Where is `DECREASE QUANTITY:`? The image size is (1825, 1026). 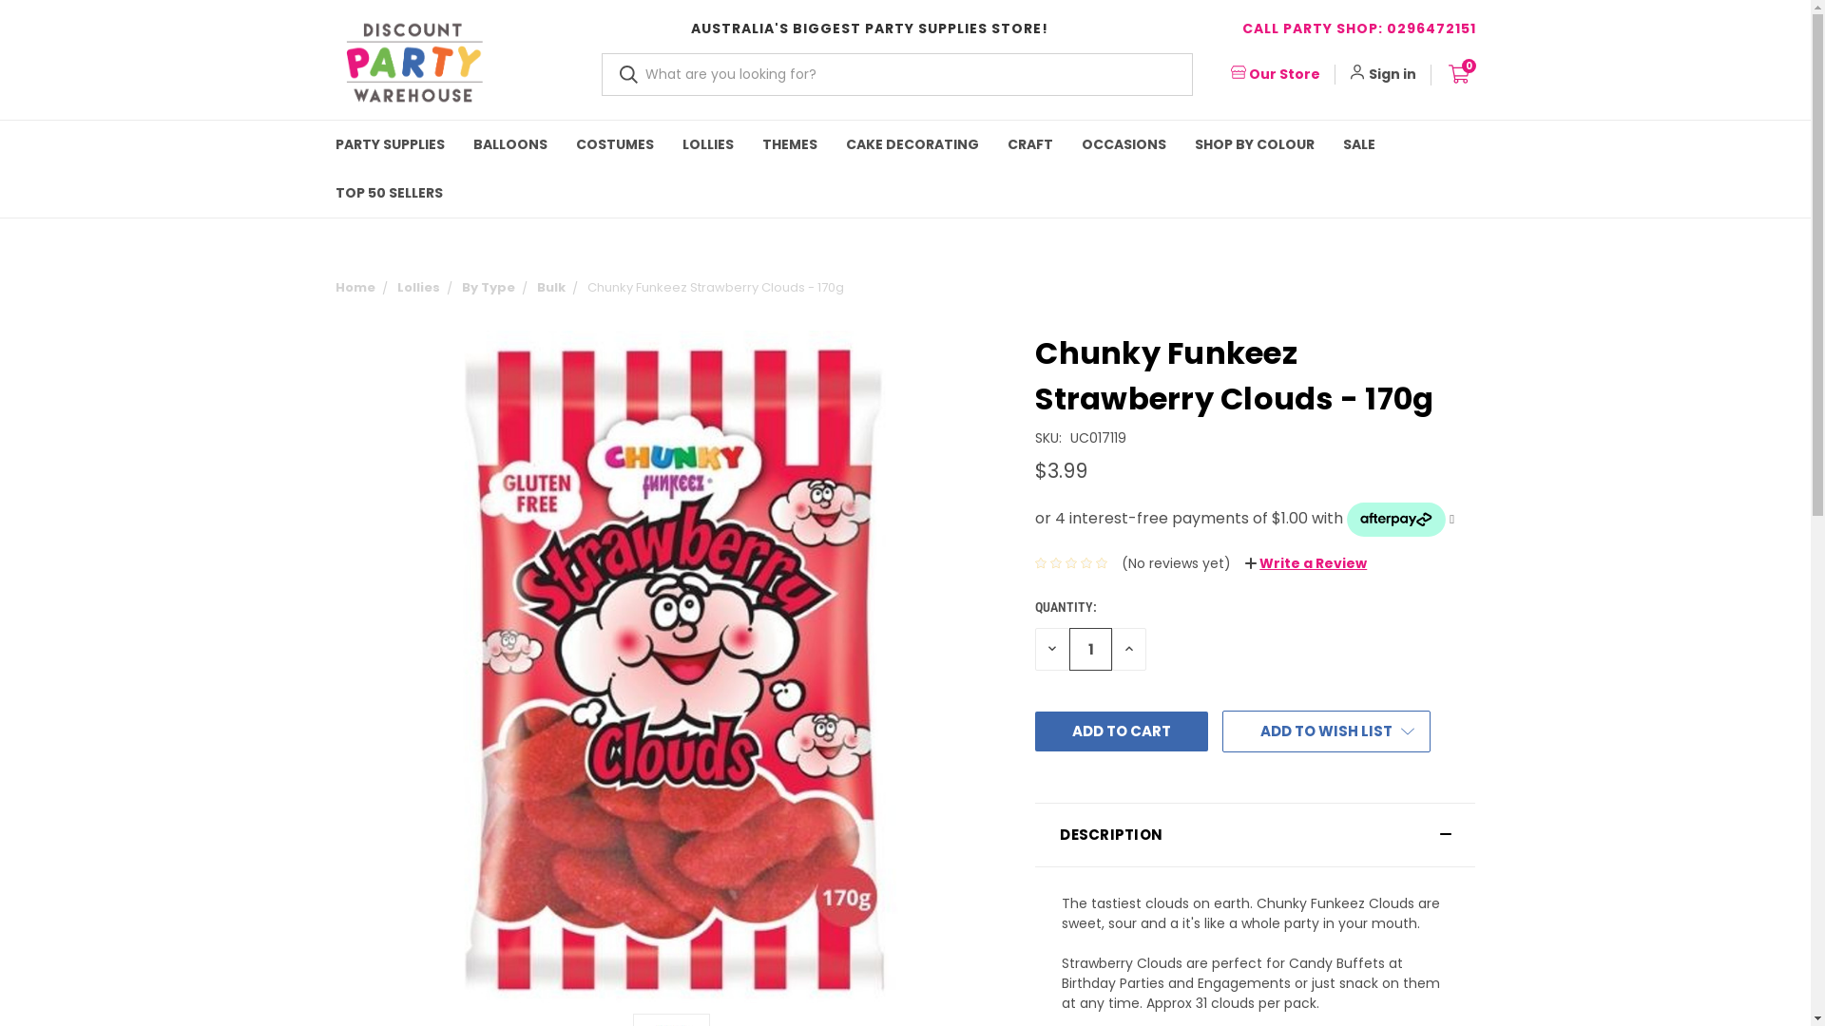 DECREASE QUANTITY: is located at coordinates (1052, 650).